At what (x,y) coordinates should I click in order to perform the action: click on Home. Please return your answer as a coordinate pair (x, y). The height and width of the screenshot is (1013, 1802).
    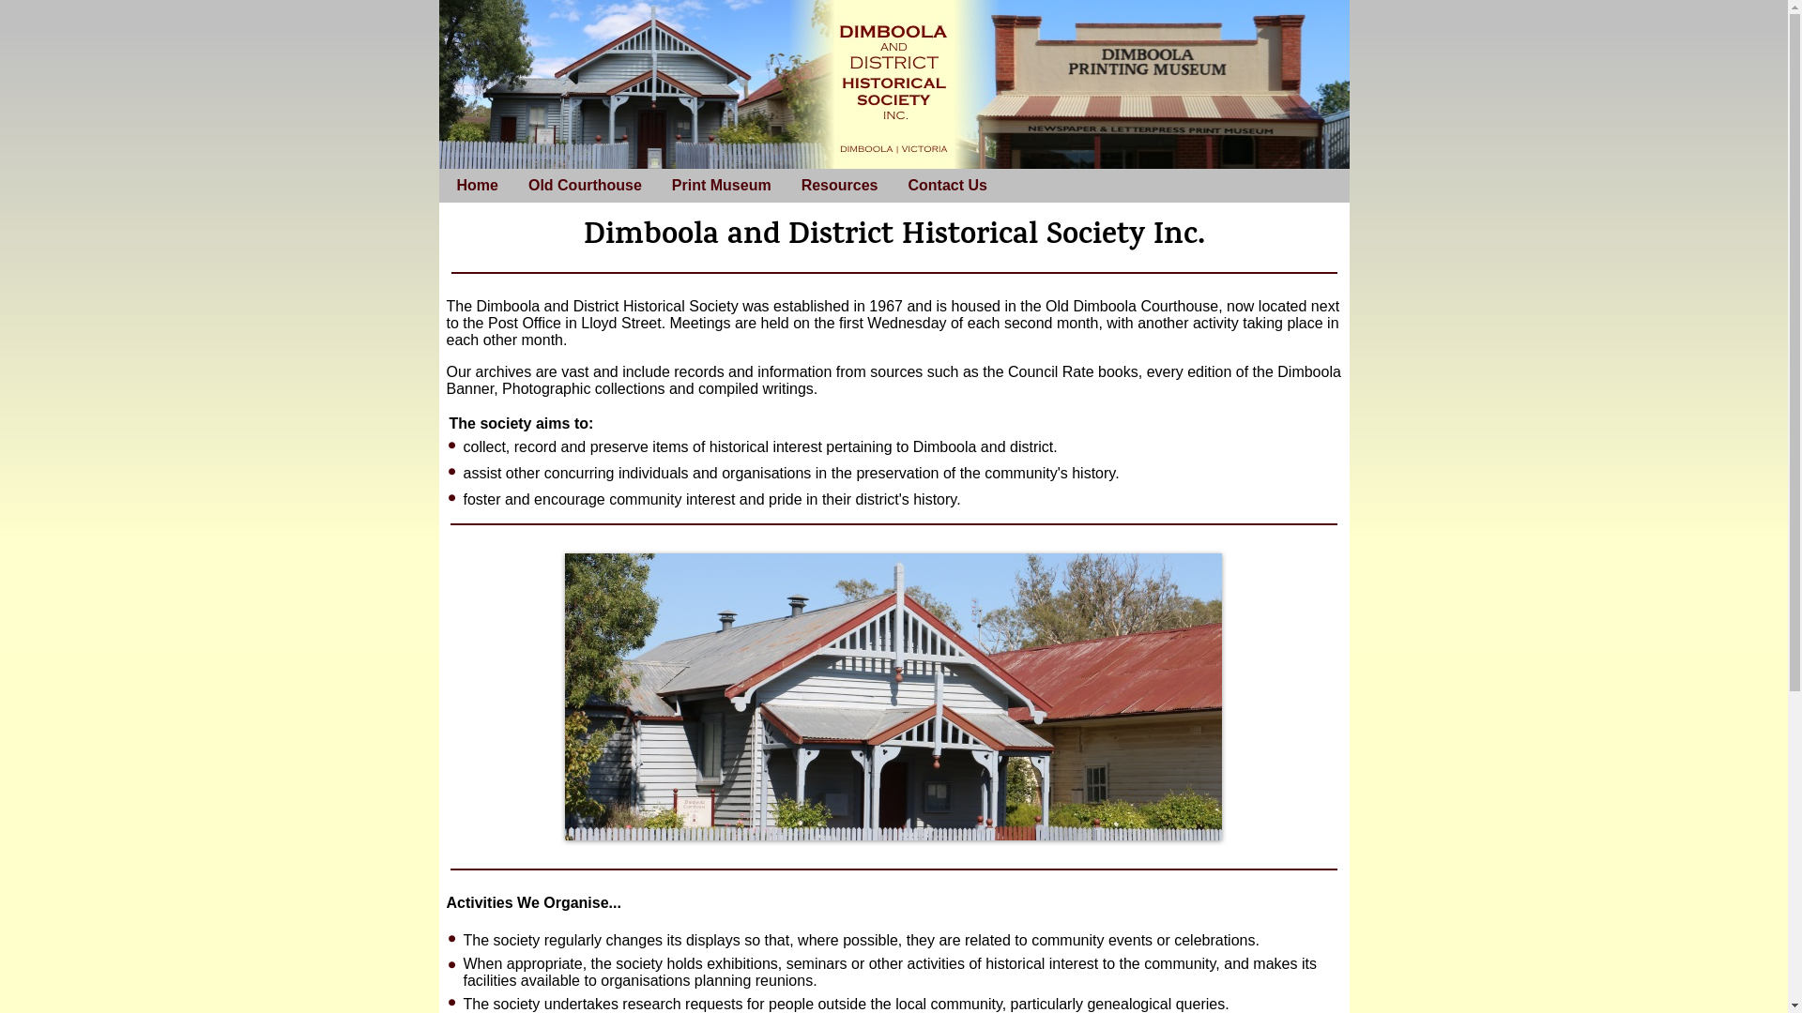
    Looking at the image, I should click on (478, 186).